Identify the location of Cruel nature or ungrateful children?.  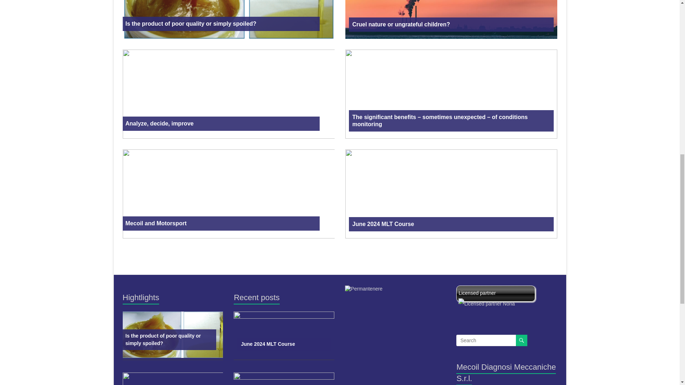
(451, 19).